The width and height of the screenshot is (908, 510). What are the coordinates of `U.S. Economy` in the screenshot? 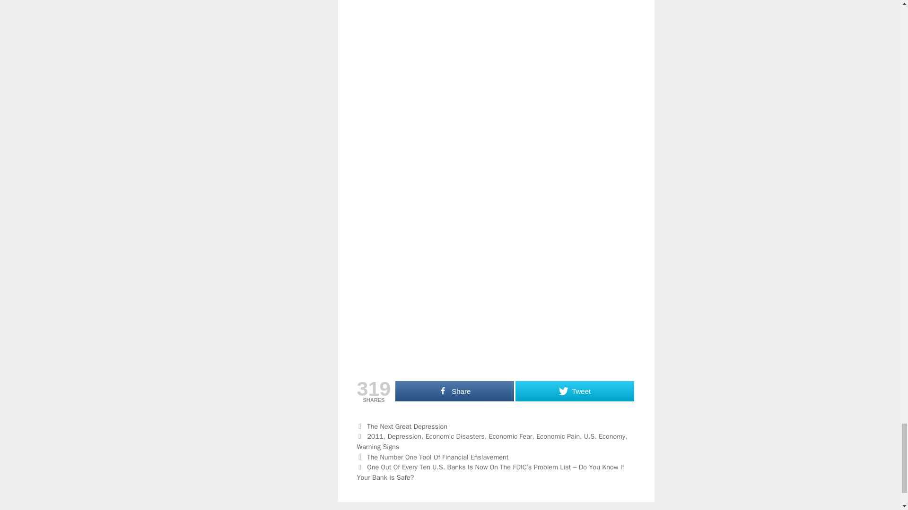 It's located at (604, 436).